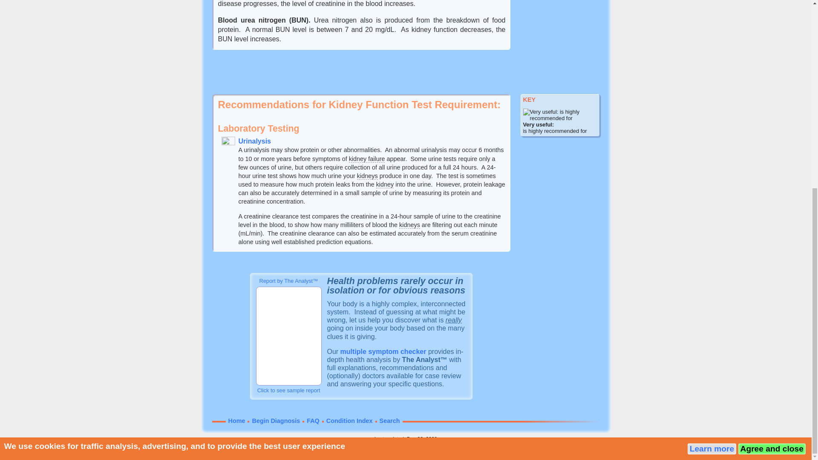 The width and height of the screenshot is (818, 460). Describe the element at coordinates (385, 184) in the screenshot. I see `kidney` at that location.